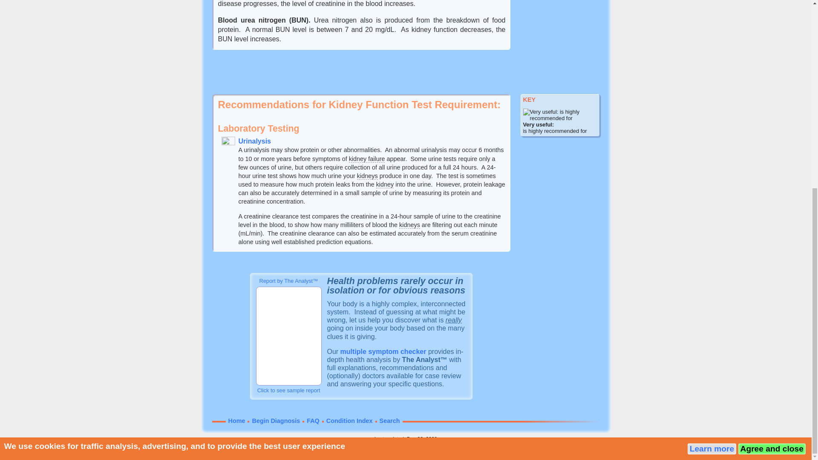 The width and height of the screenshot is (818, 460). Describe the element at coordinates (385, 184) in the screenshot. I see `kidney` at that location.